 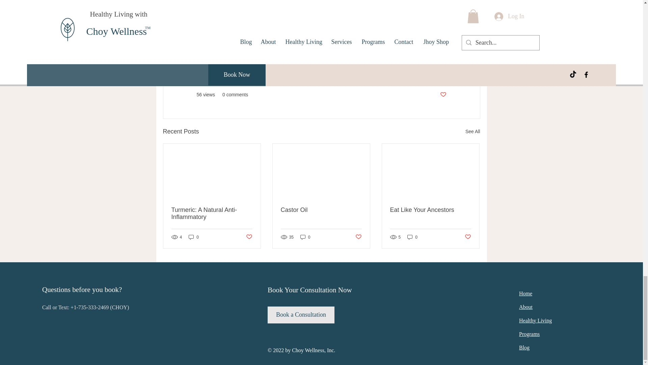 What do you see at coordinates (322, 36) in the screenshot?
I see `Weight loss` at bounding box center [322, 36].